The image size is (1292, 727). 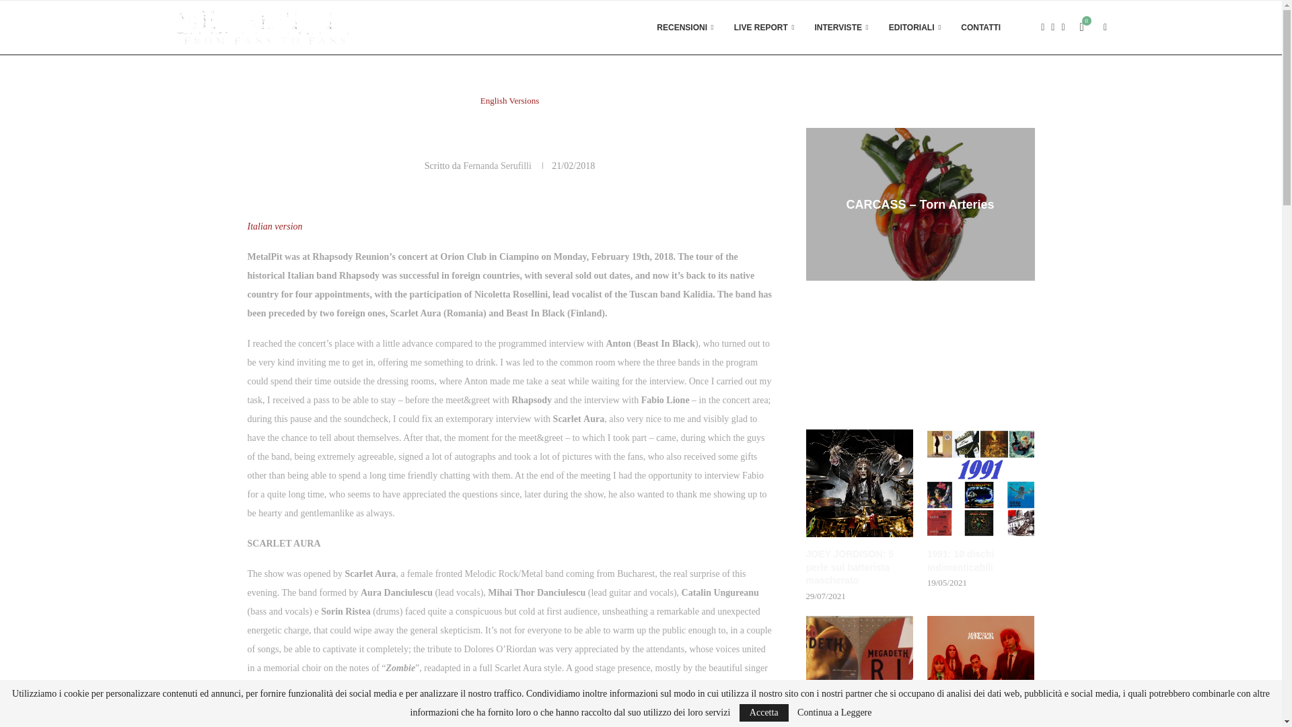 I want to click on Posts by Fernanda Serufilli, so click(x=497, y=166).